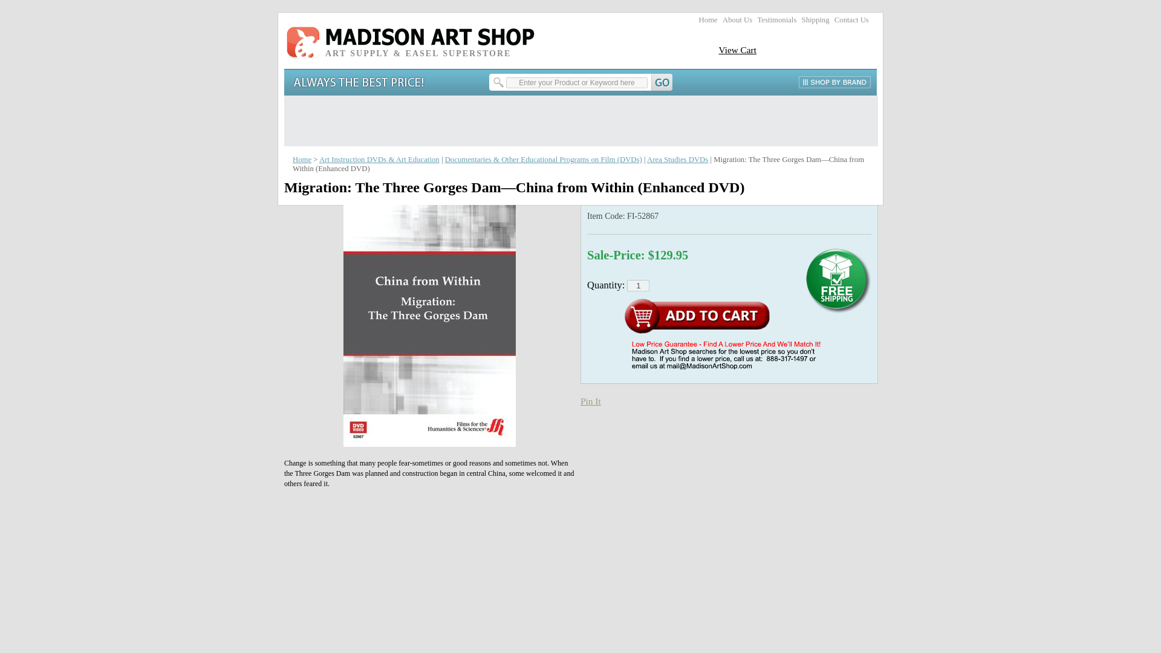  What do you see at coordinates (707, 19) in the screenshot?
I see `Home` at bounding box center [707, 19].